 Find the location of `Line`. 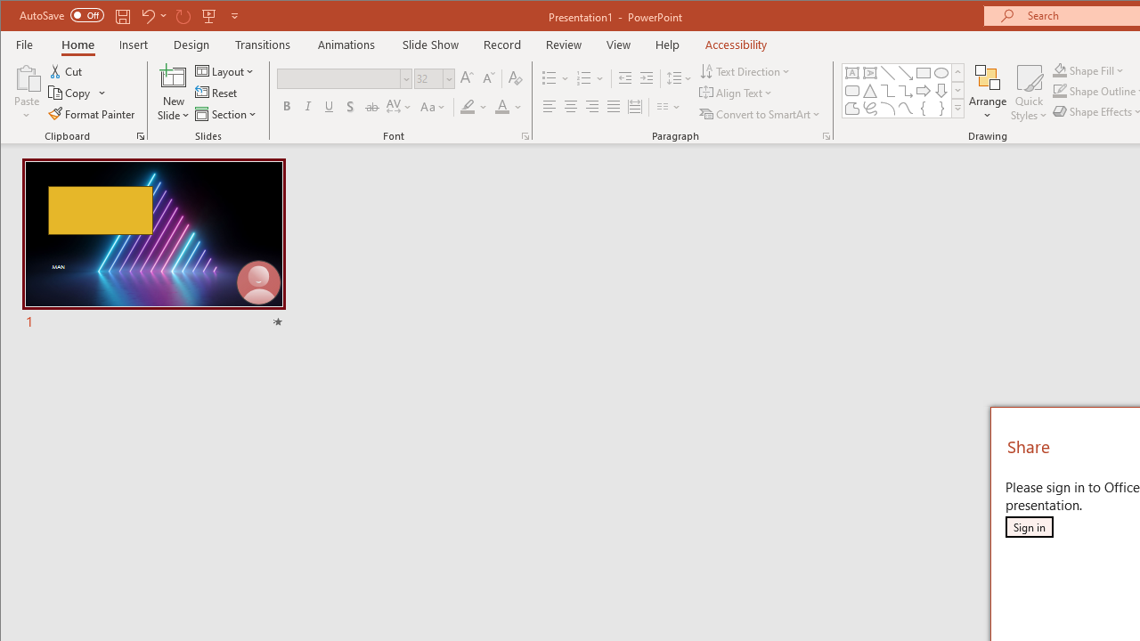

Line is located at coordinates (887, 73).